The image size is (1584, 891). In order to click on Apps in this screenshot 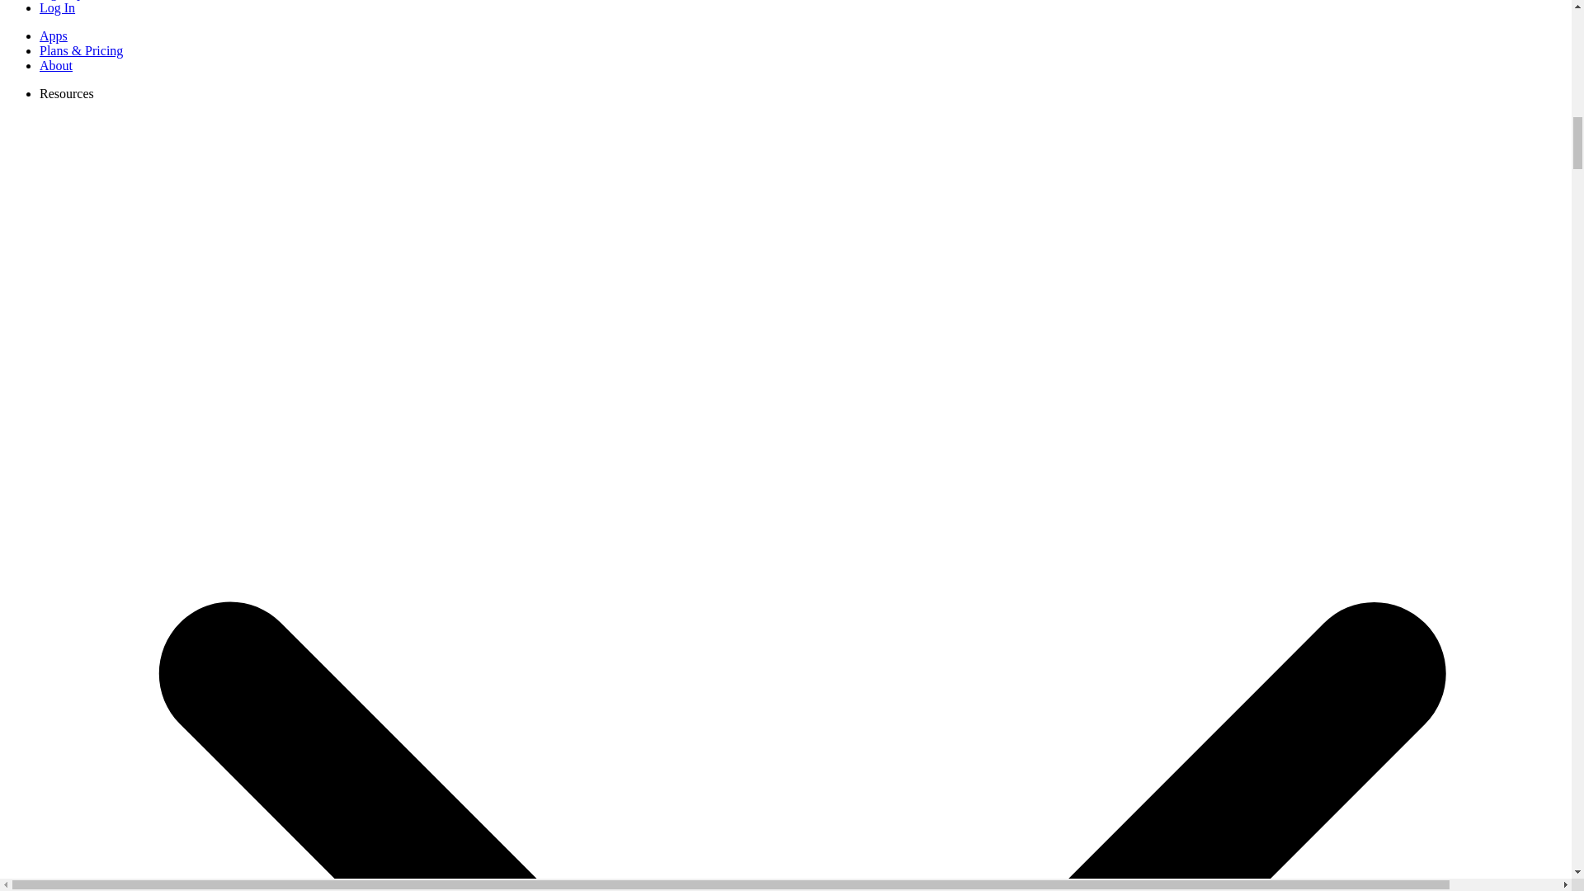, I will do `click(54, 35)`.